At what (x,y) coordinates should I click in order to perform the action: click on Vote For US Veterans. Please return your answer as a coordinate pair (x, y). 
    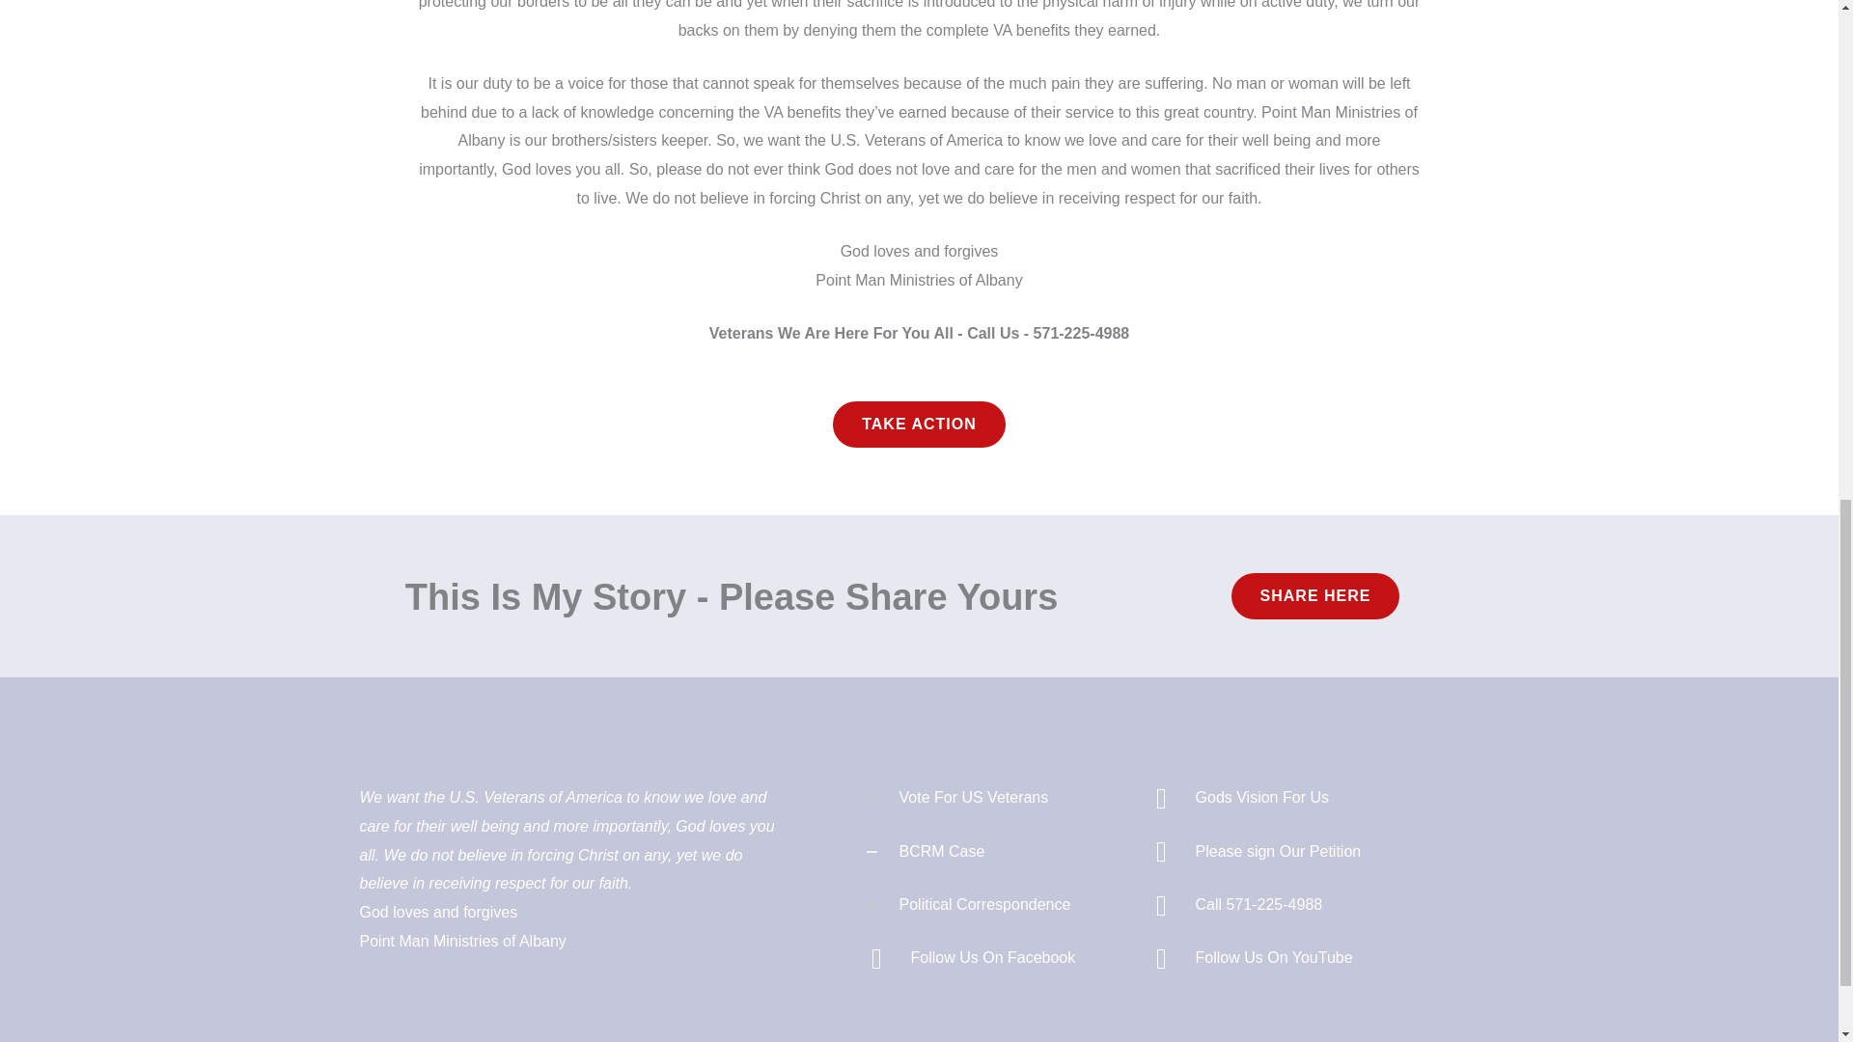
    Looking at the image, I should click on (973, 797).